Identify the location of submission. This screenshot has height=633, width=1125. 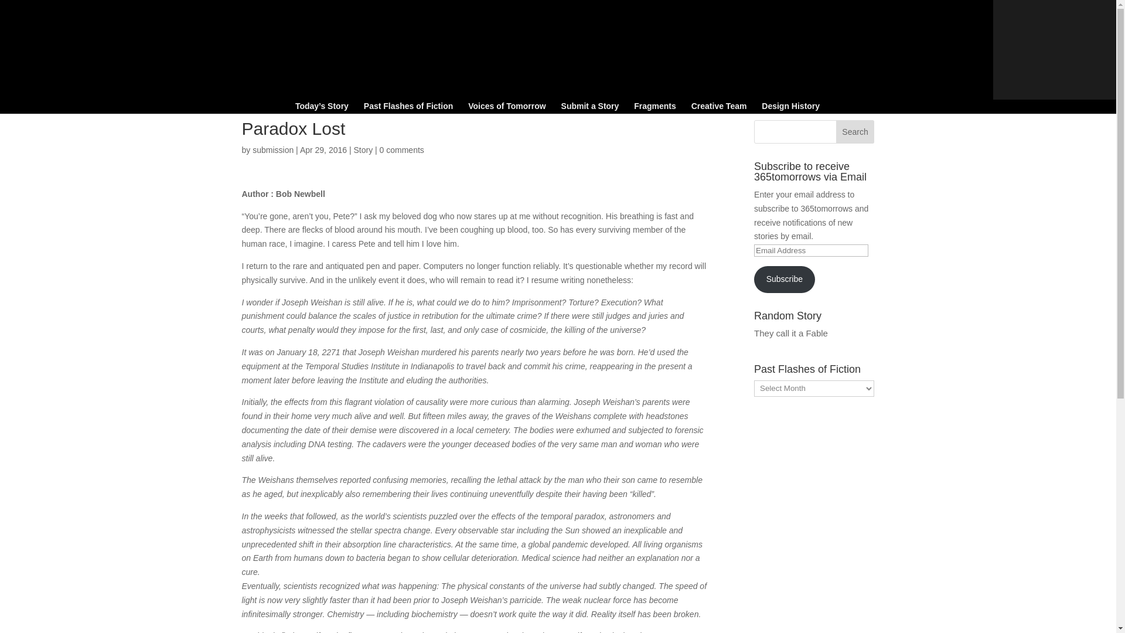
(273, 150).